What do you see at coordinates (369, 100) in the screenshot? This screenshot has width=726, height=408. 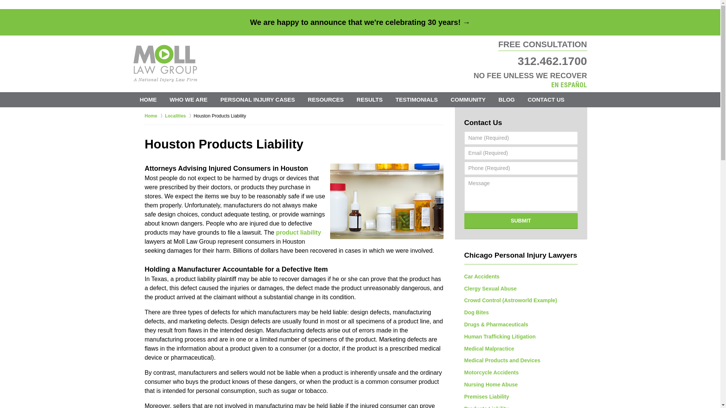 I see `RESULTS` at bounding box center [369, 100].